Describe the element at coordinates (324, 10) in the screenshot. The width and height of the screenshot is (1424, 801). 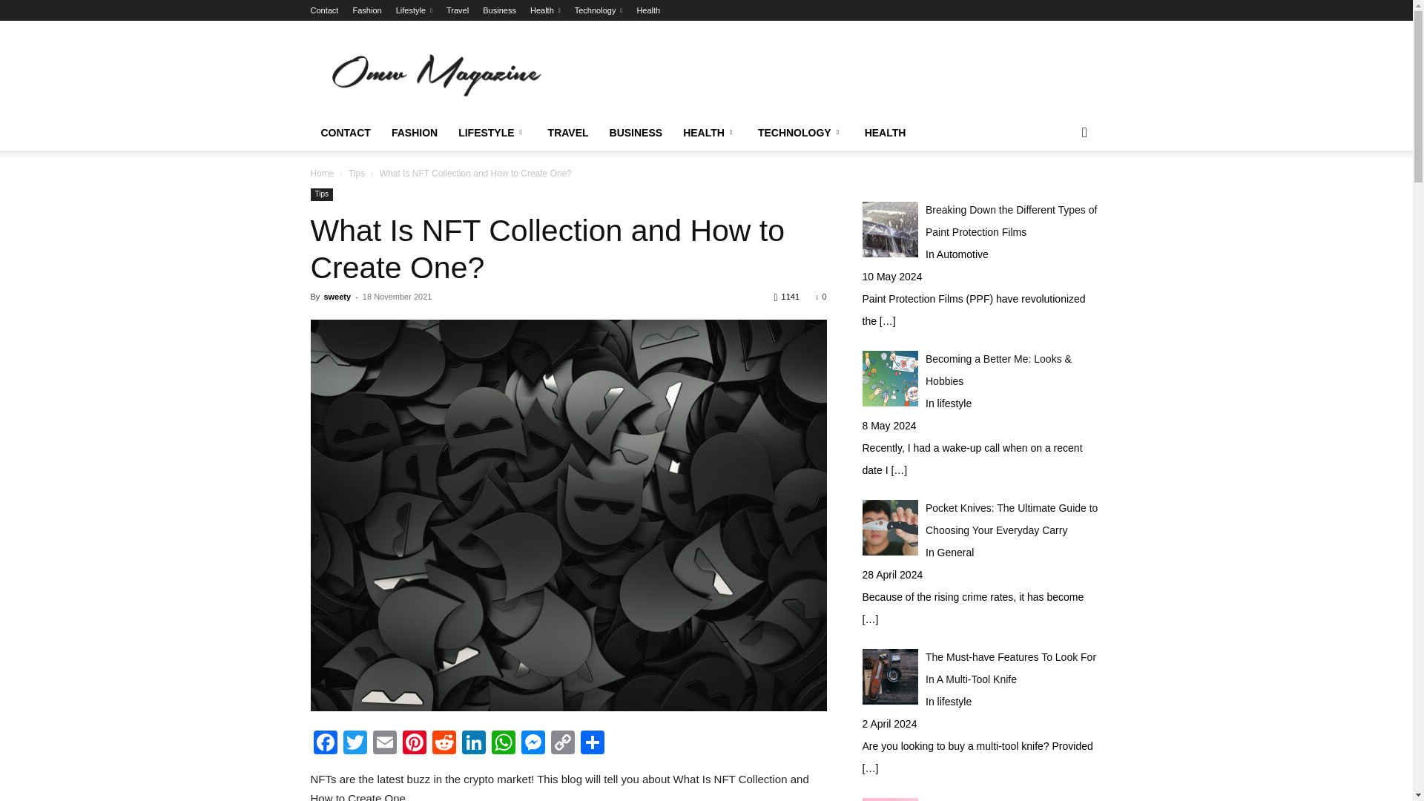
I see `Contact` at that location.